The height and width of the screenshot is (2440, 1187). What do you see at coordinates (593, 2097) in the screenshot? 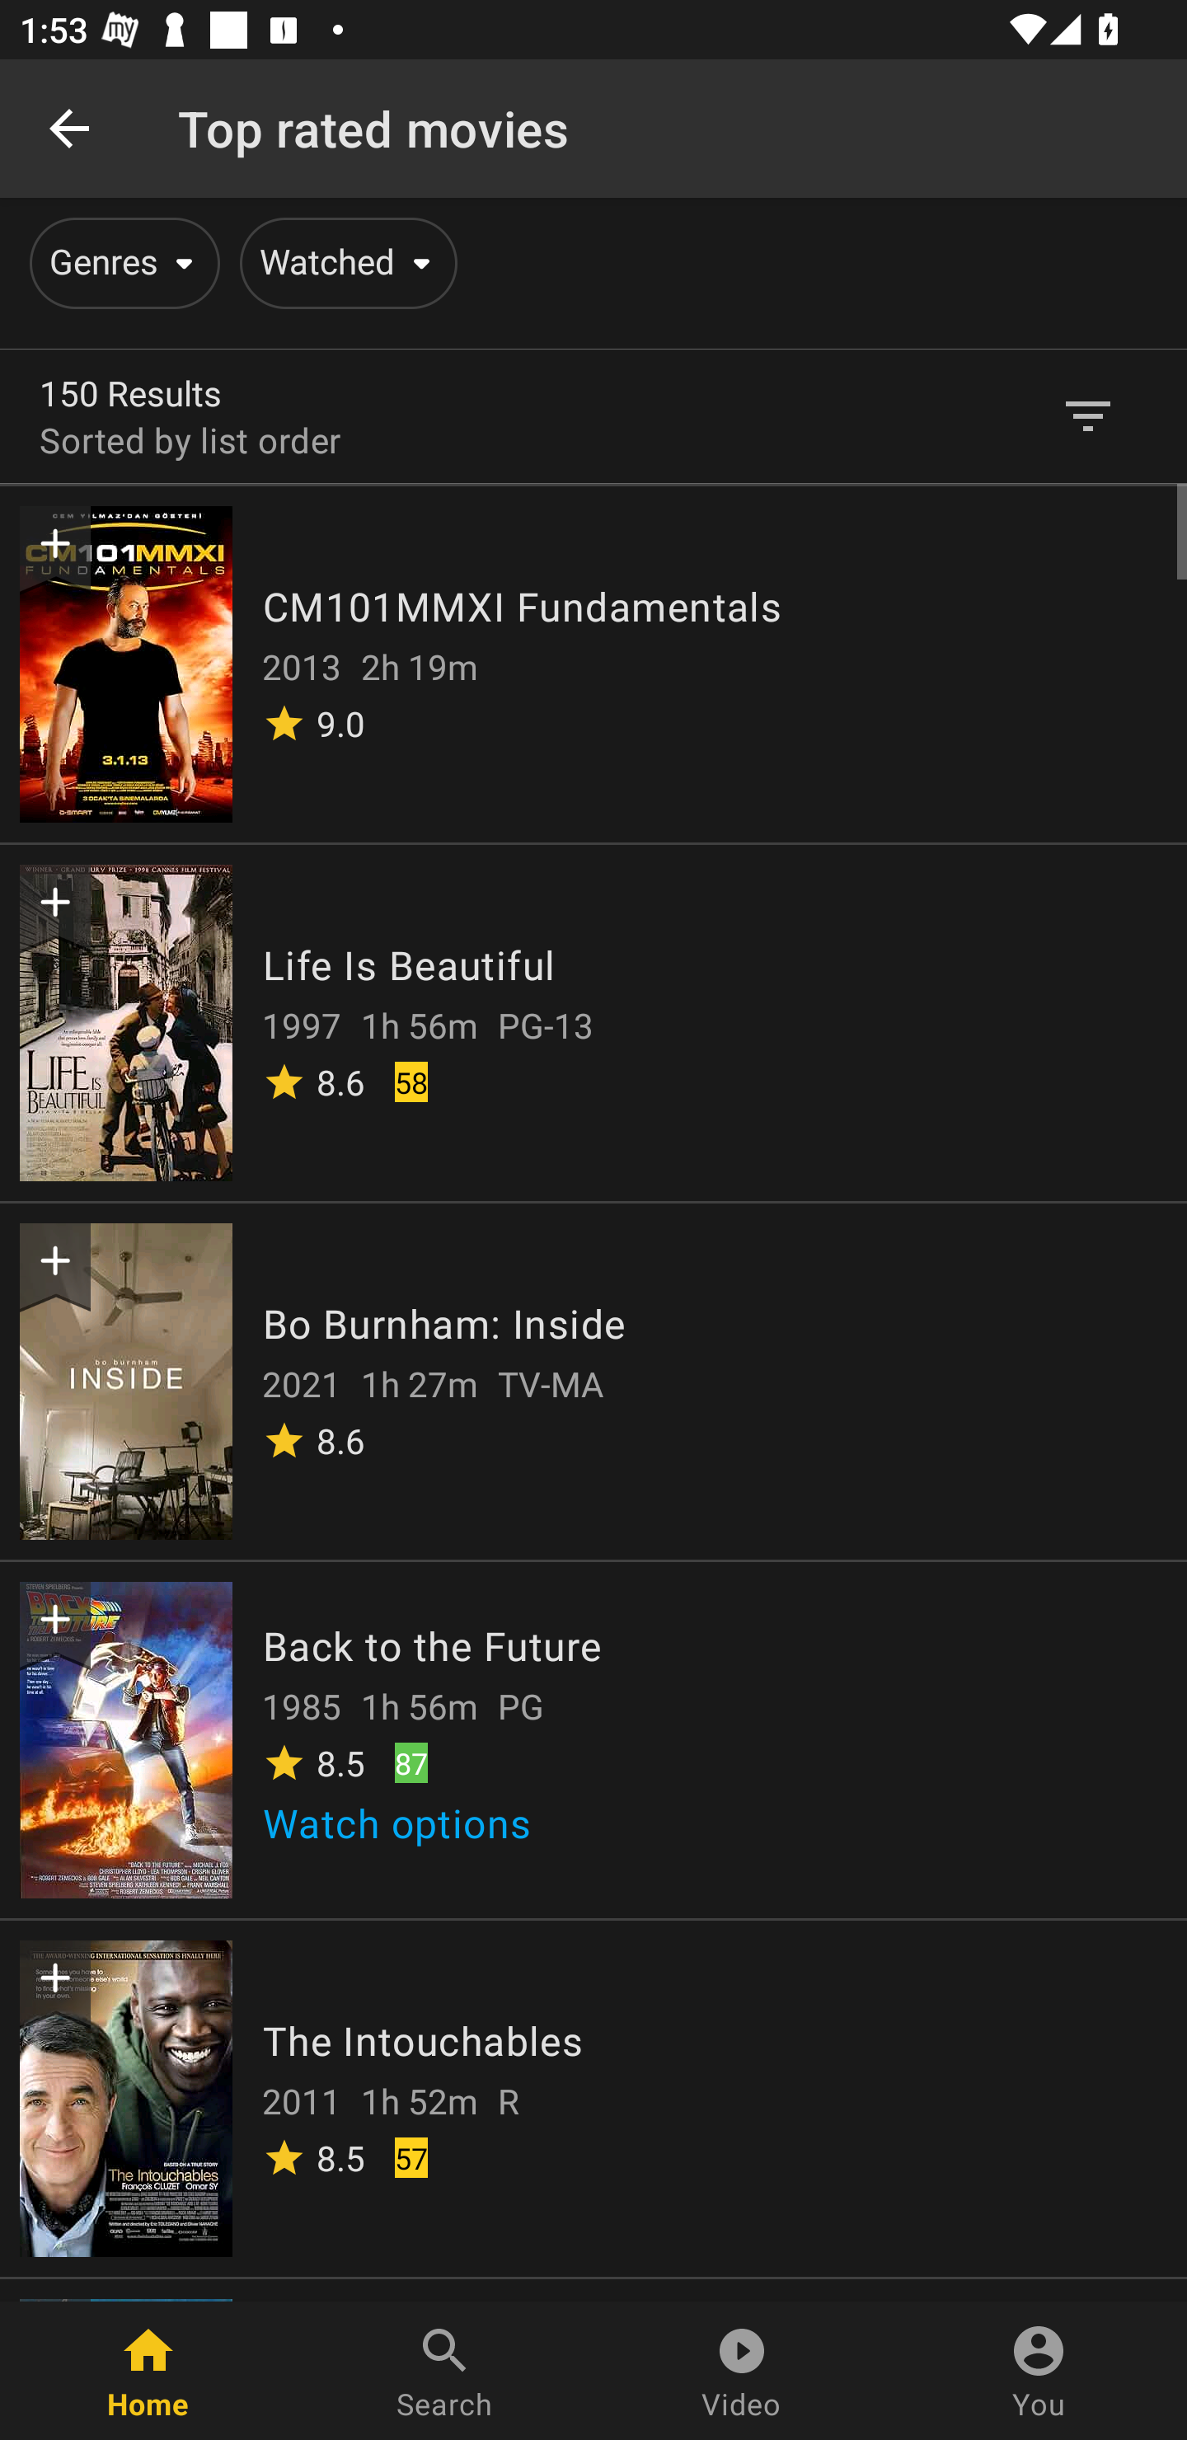
I see `The Intouchables 2011 1h 52m R 8.5 57` at bounding box center [593, 2097].